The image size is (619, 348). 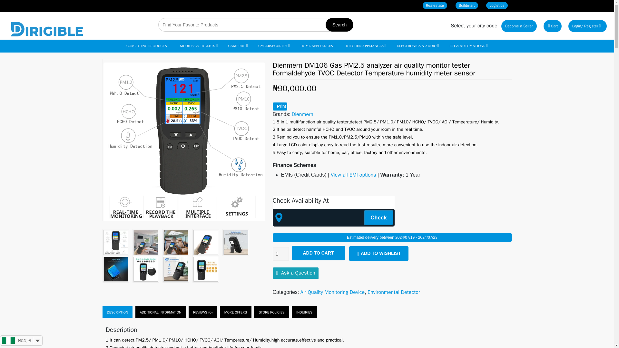 What do you see at coordinates (302, 114) in the screenshot?
I see `View brand` at bounding box center [302, 114].